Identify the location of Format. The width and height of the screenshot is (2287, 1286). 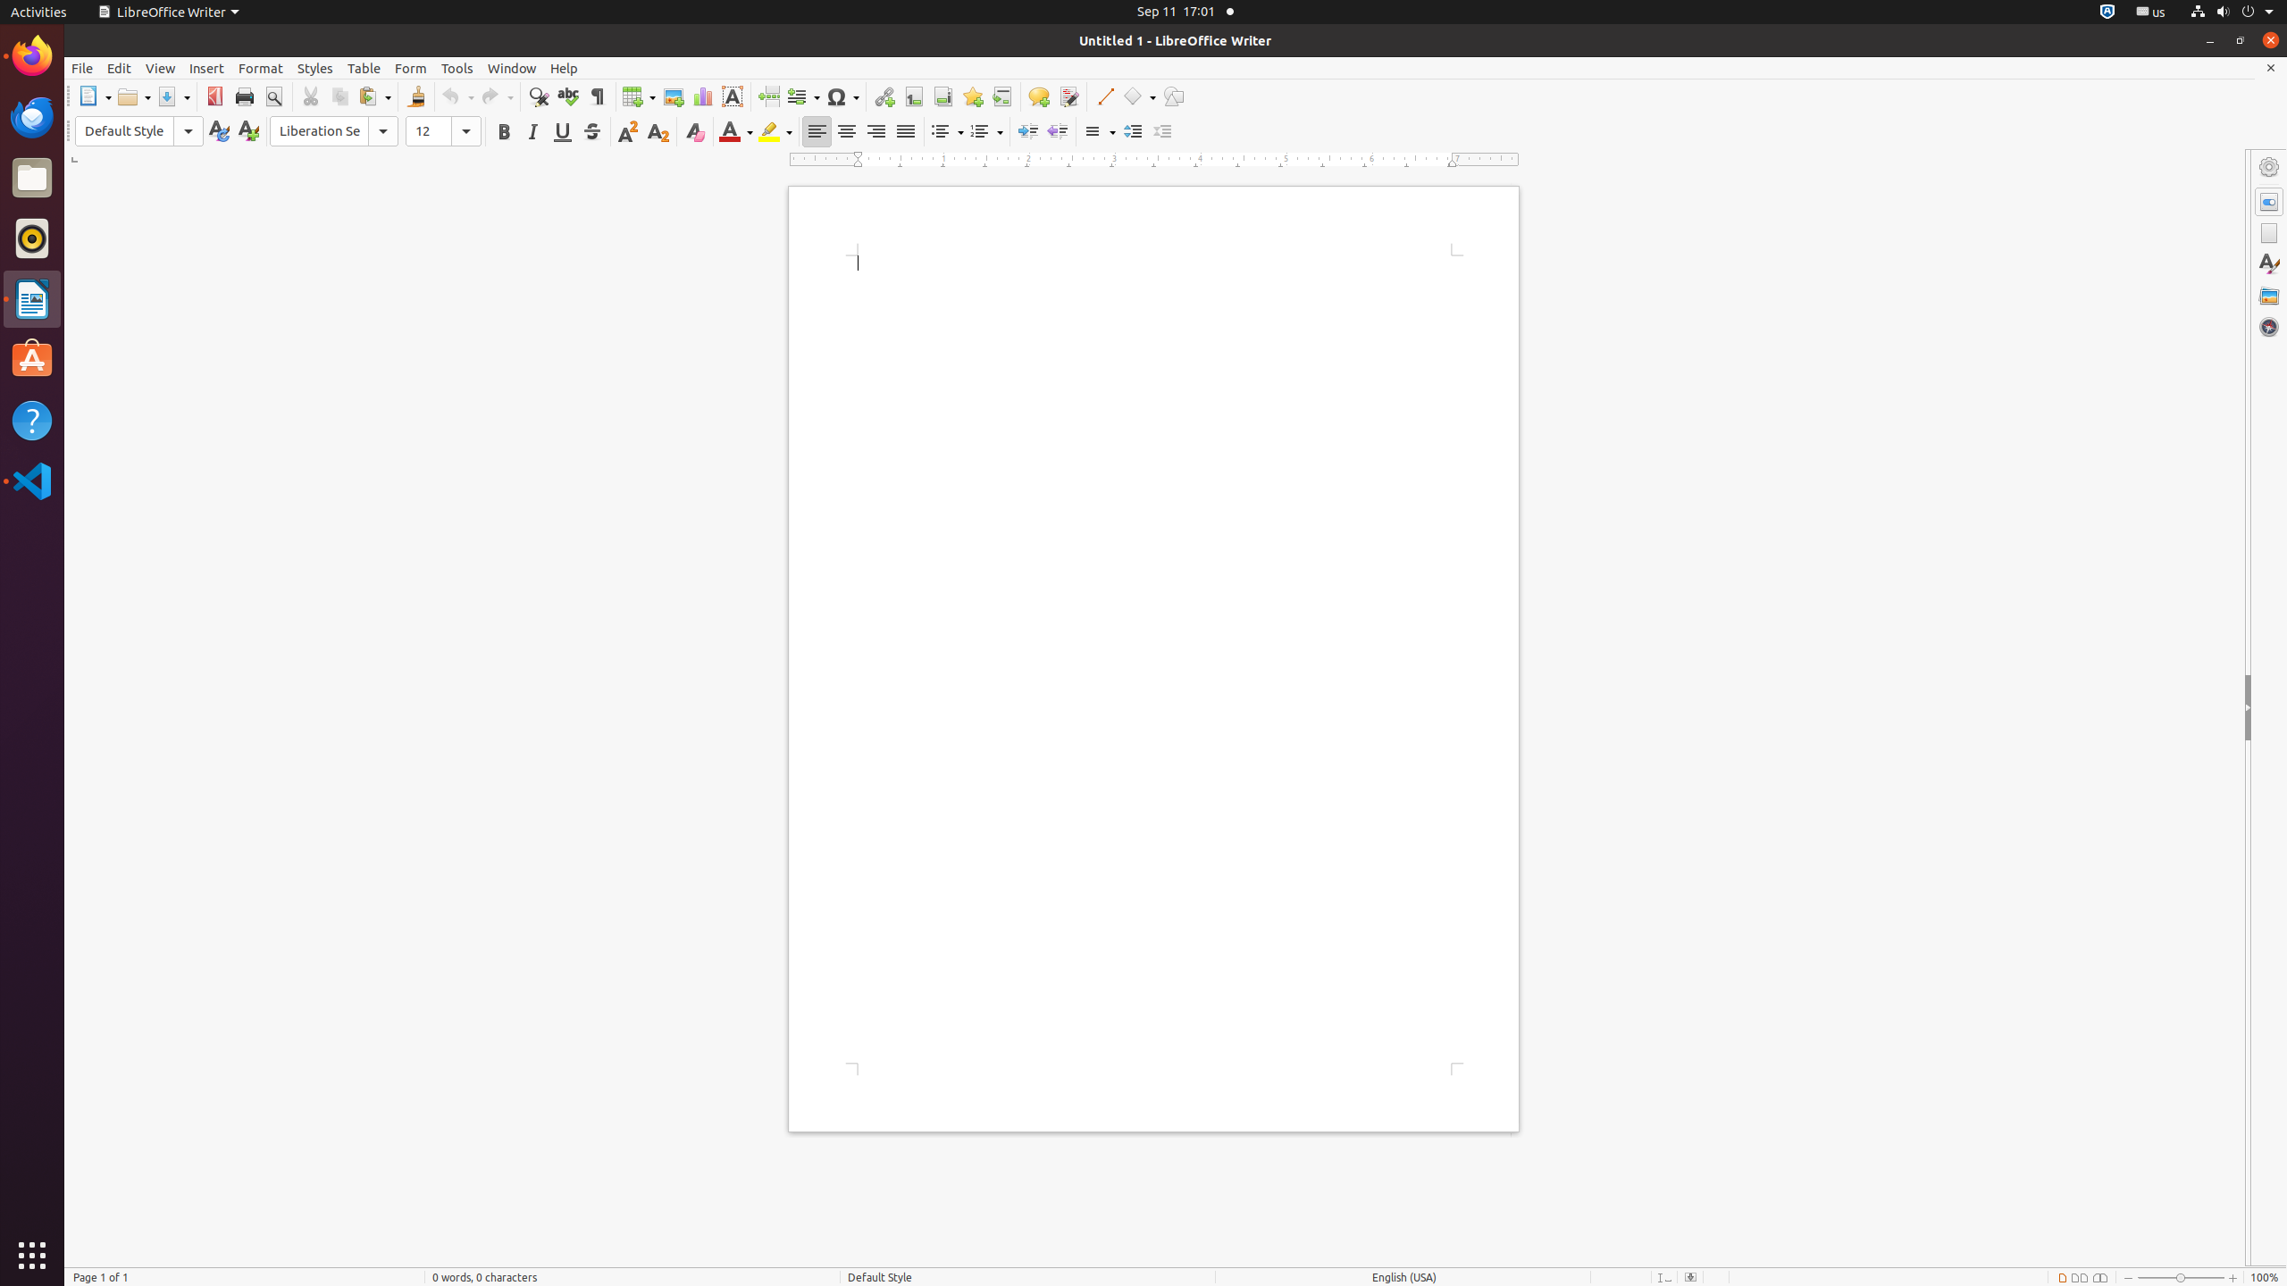
(261, 68).